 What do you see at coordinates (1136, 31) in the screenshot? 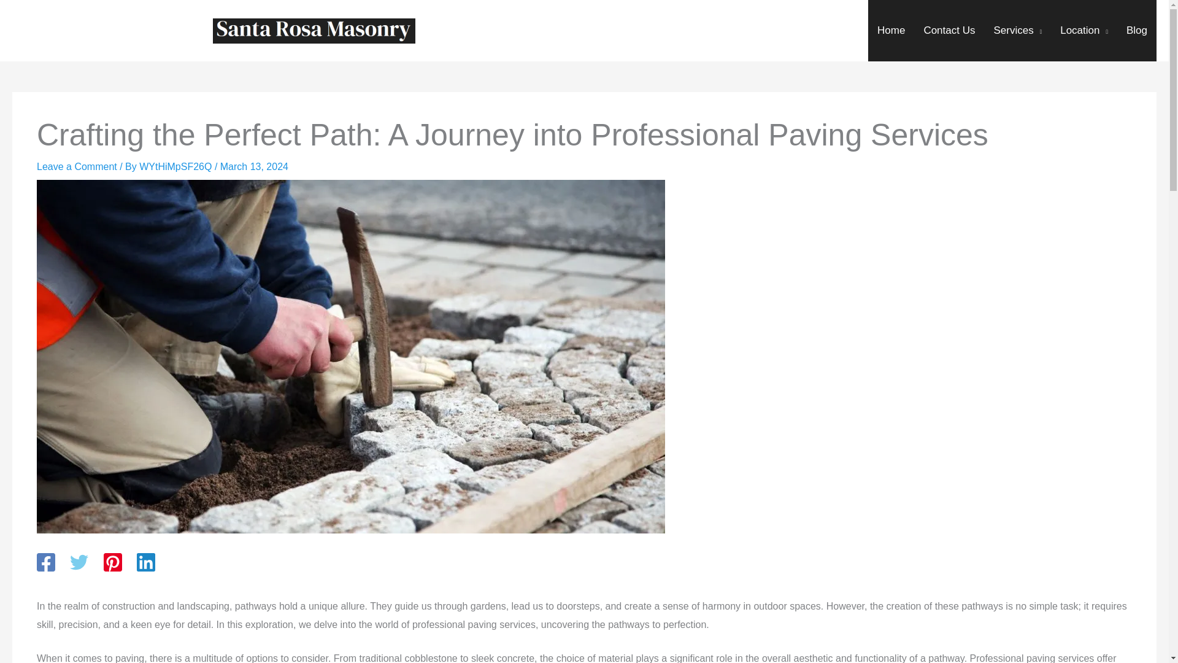
I see `Blog` at bounding box center [1136, 31].